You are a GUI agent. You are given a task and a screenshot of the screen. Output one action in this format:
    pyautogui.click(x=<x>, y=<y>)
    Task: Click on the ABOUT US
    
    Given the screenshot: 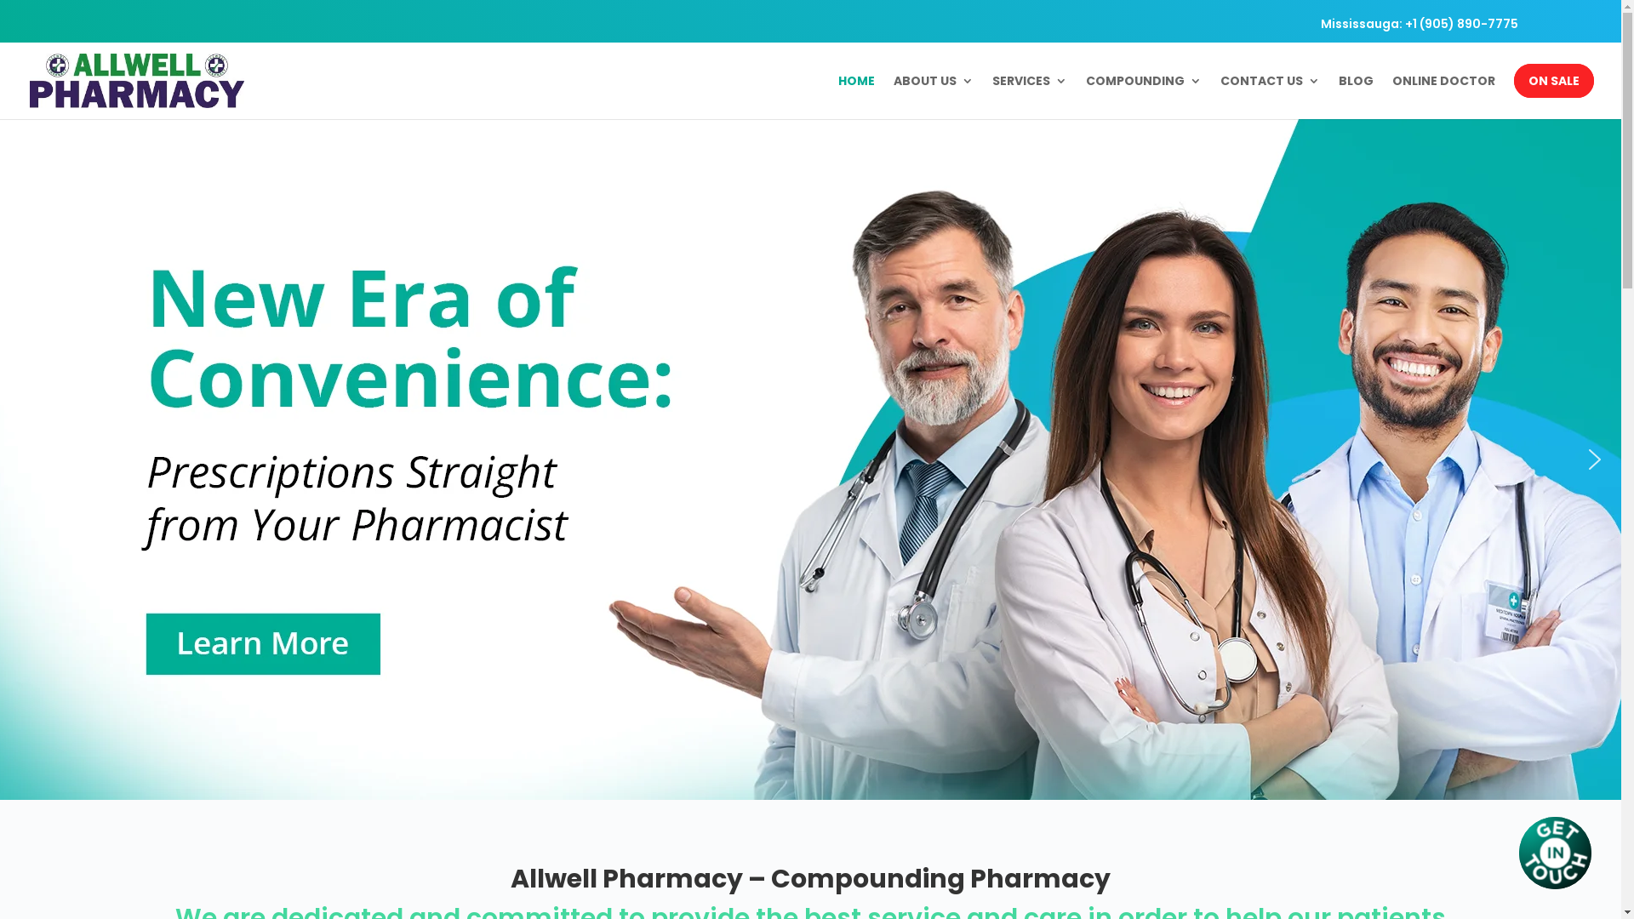 What is the action you would take?
    pyautogui.click(x=934, y=97)
    